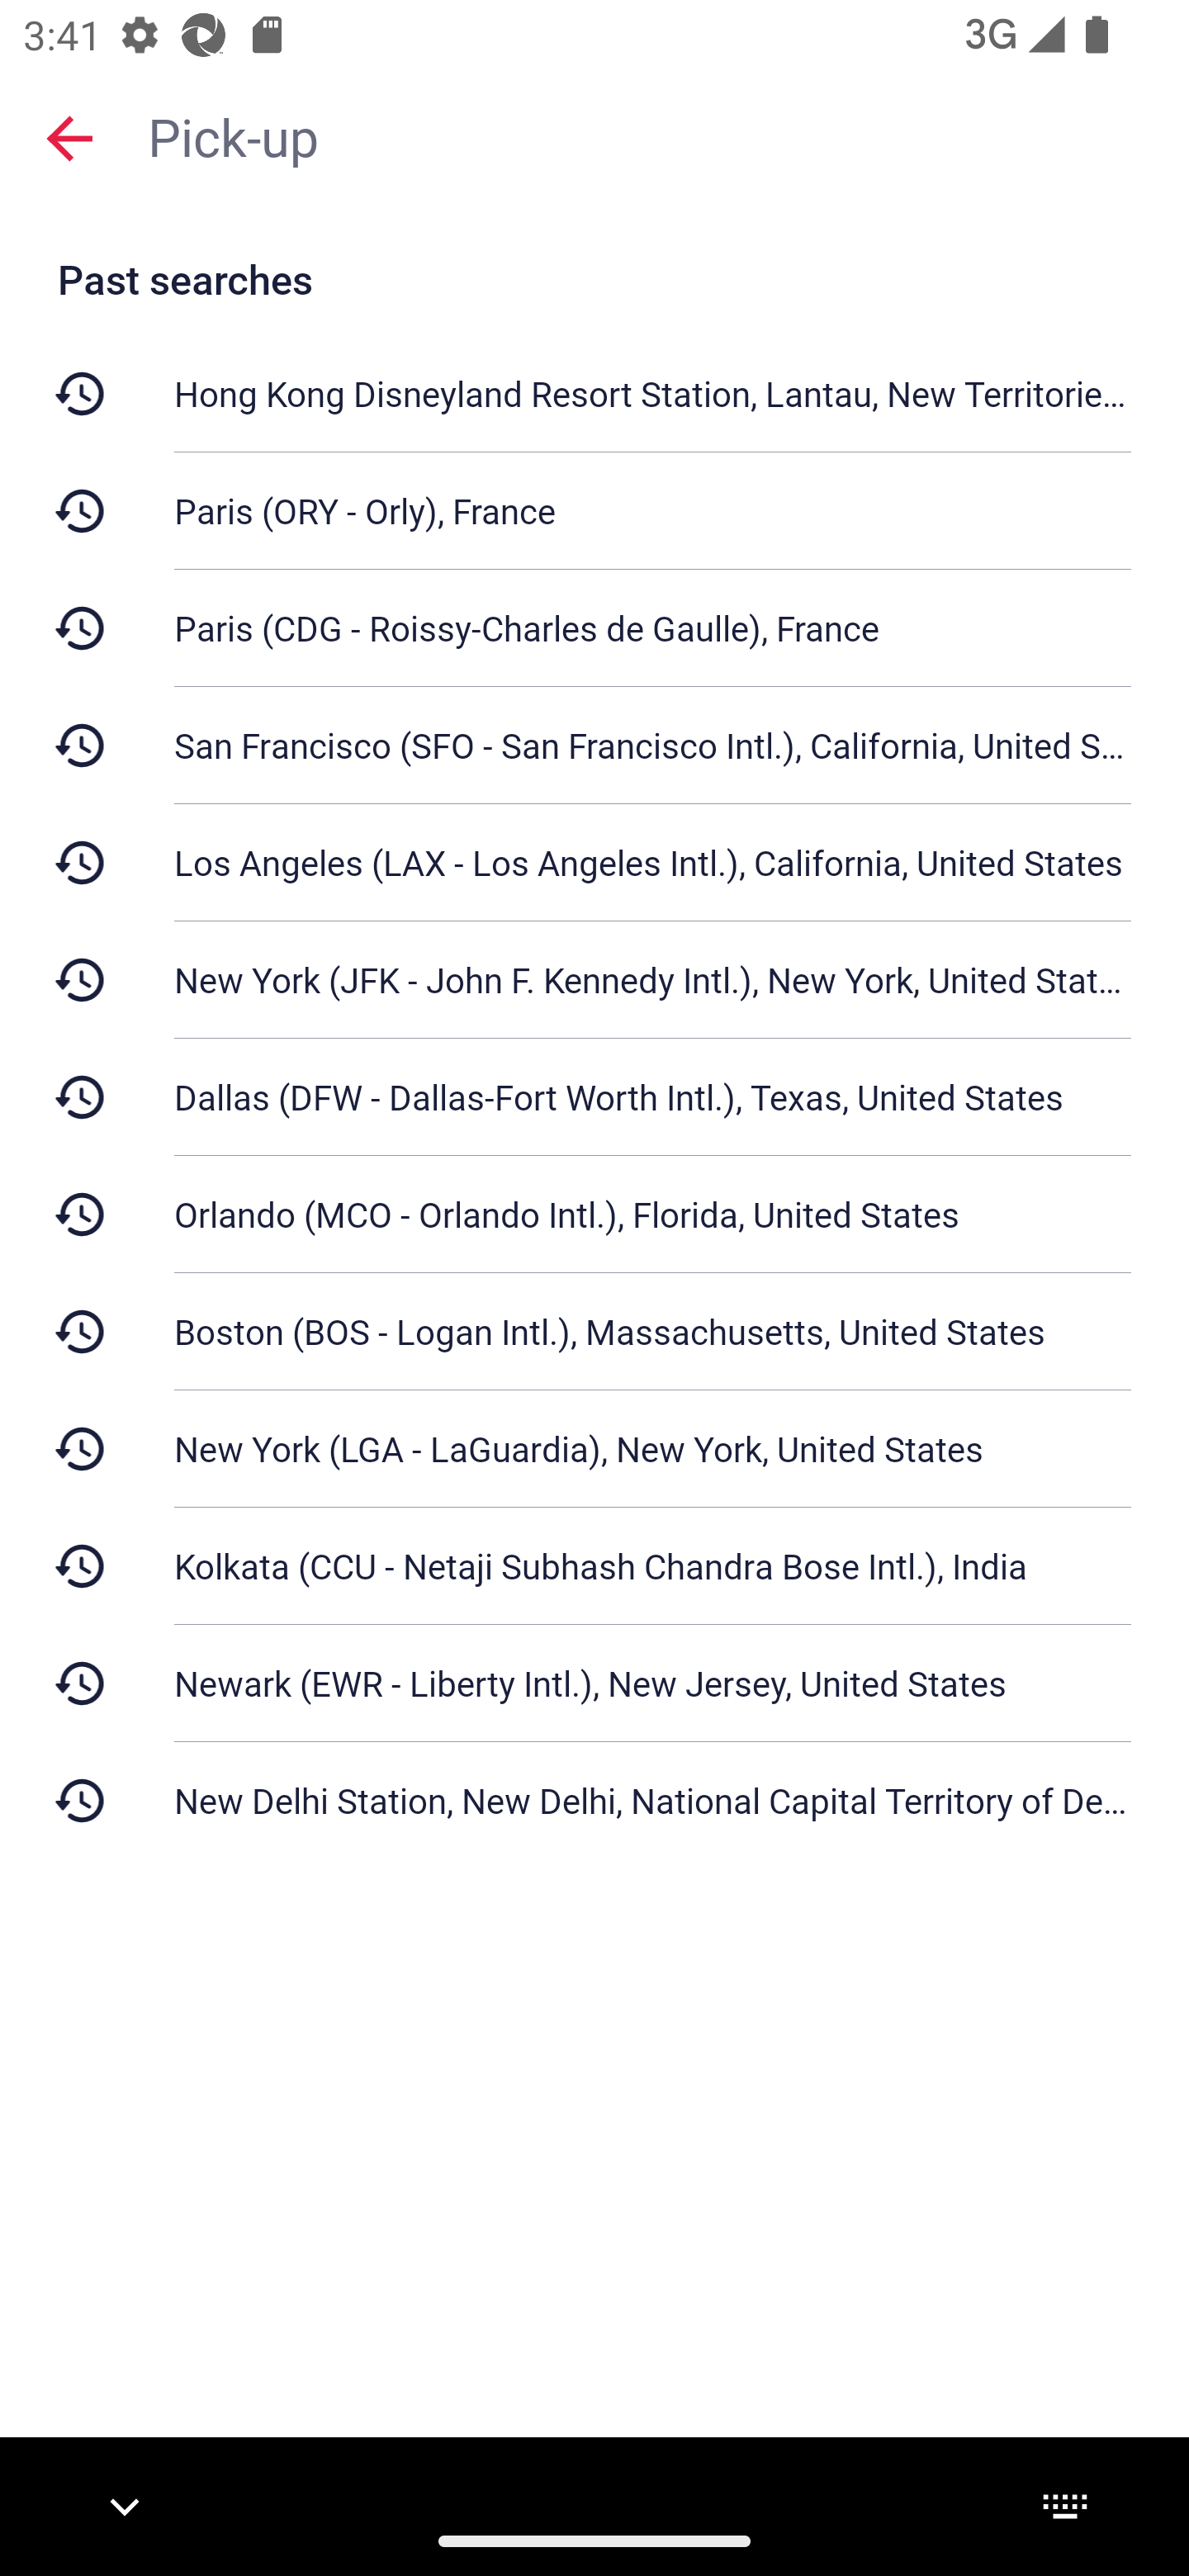 Image resolution: width=1189 pixels, height=2576 pixels. What do you see at coordinates (69, 137) in the screenshot?
I see `Close search screen` at bounding box center [69, 137].